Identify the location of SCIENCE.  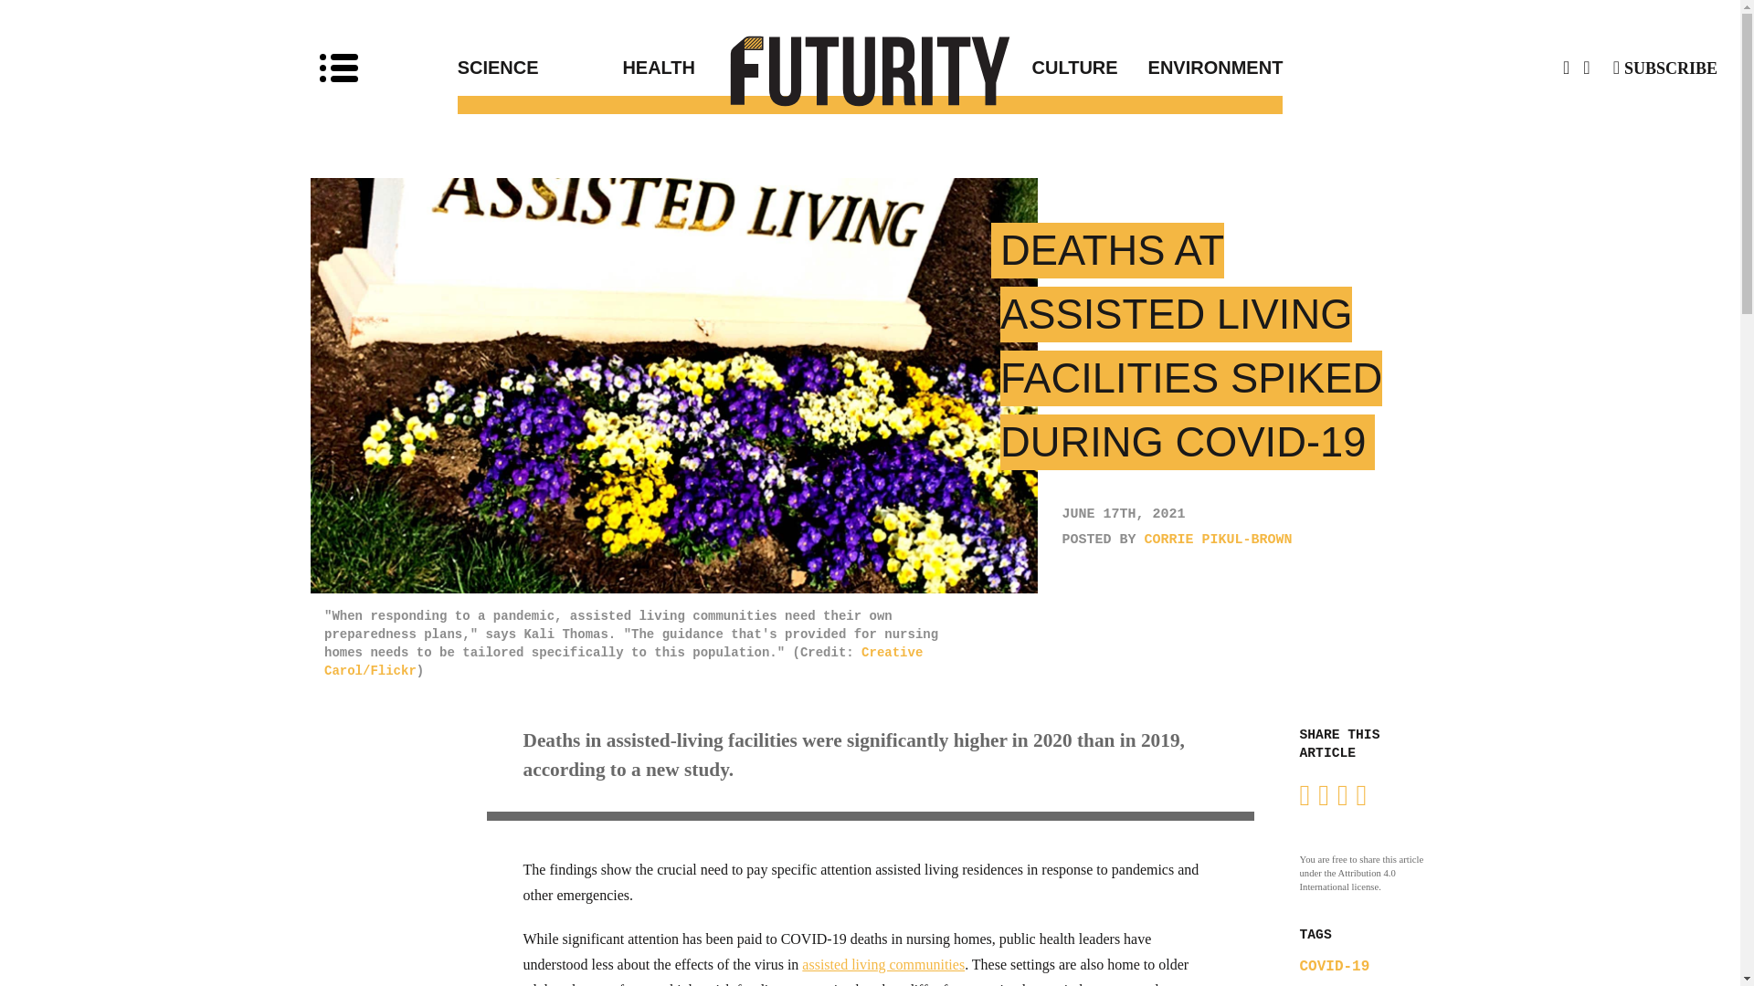
(540, 68).